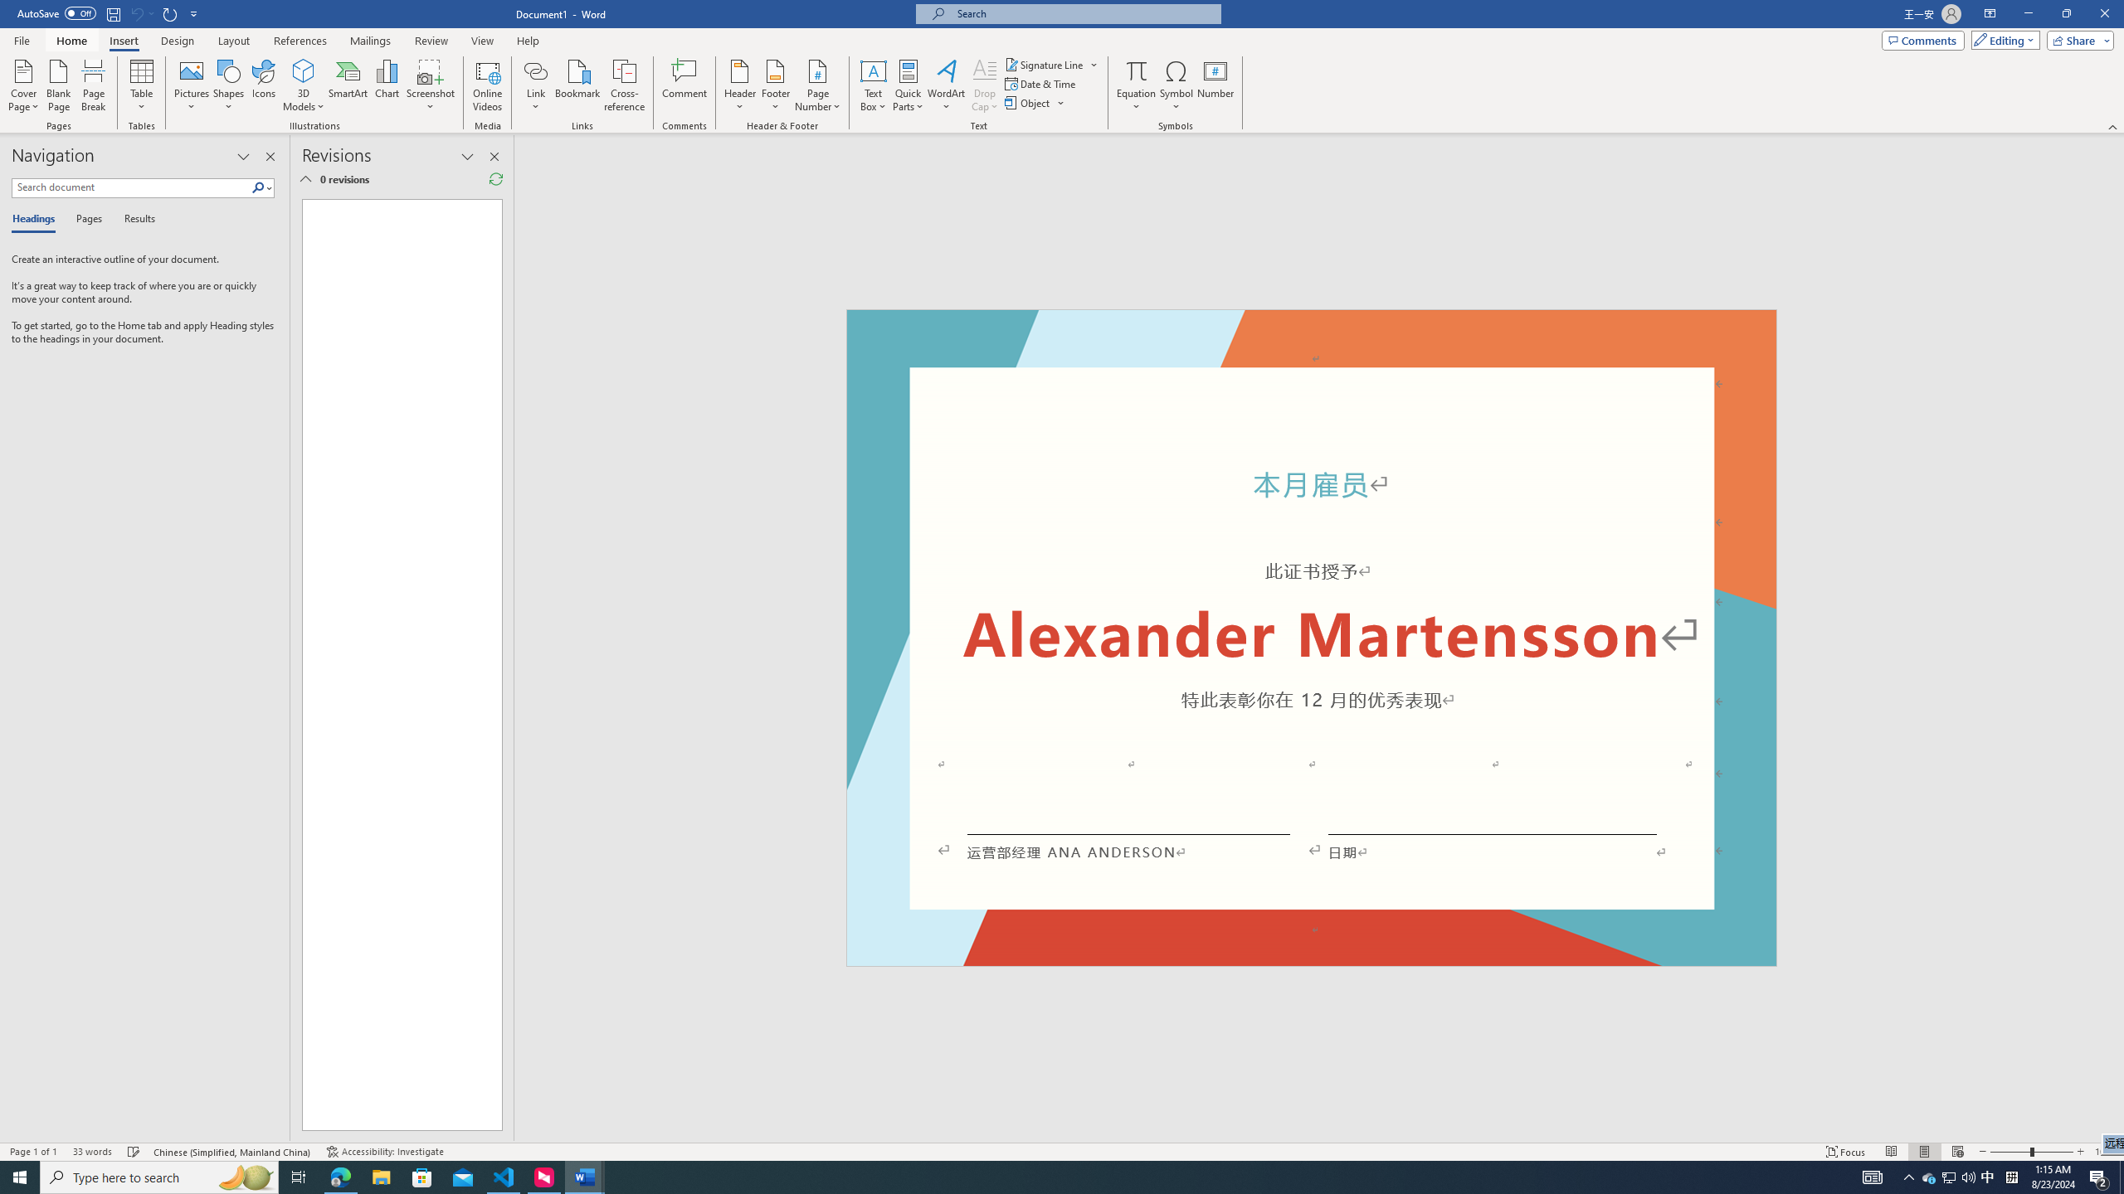 This screenshot has width=2124, height=1194. Describe the element at coordinates (946, 85) in the screenshot. I see `WordArt` at that location.